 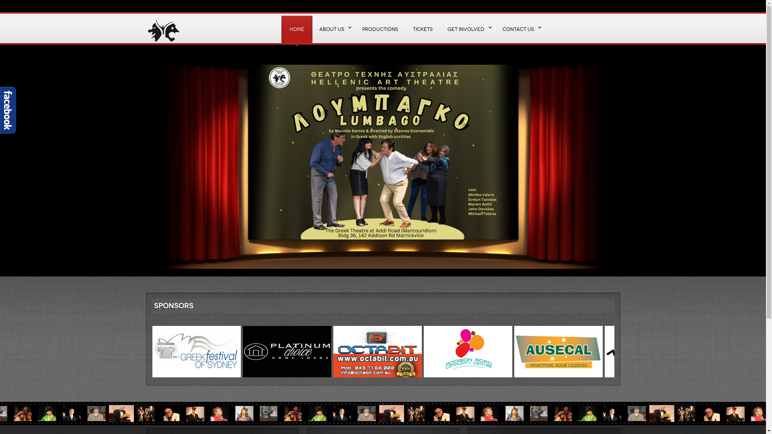 I want to click on HOME, so click(x=296, y=29).